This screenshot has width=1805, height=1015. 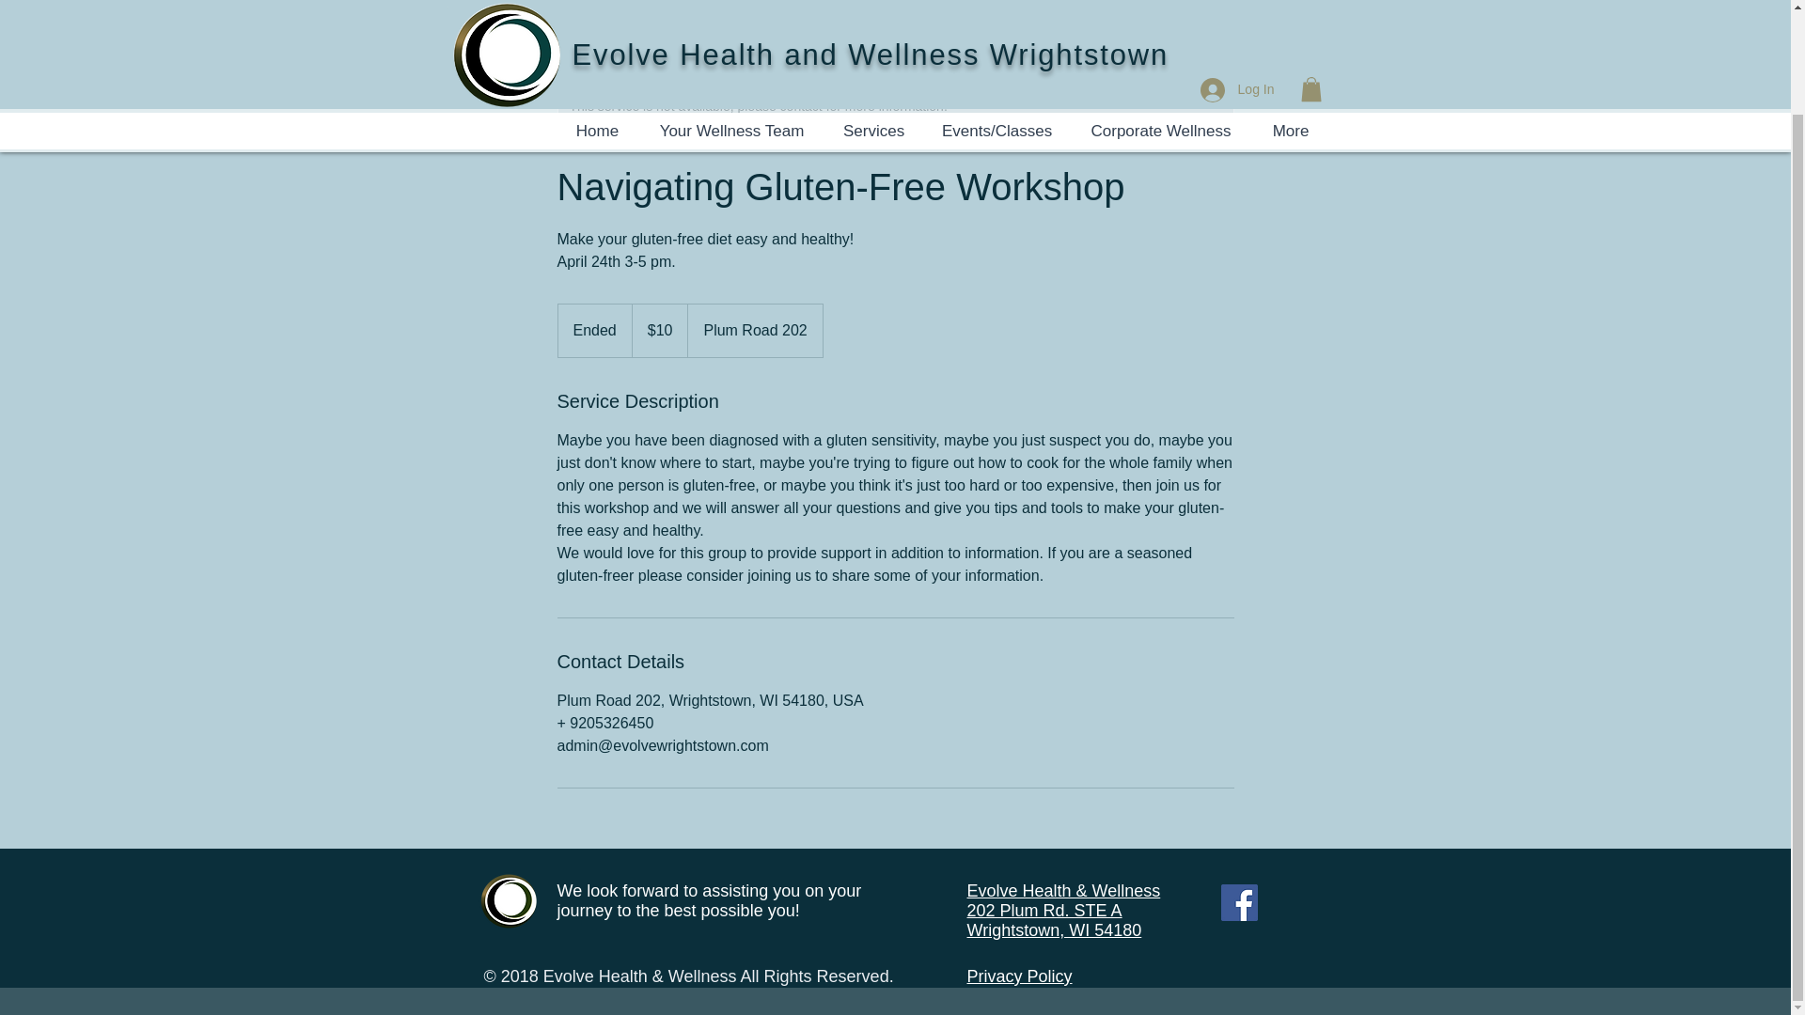 What do you see at coordinates (873, 17) in the screenshot?
I see `Services` at bounding box center [873, 17].